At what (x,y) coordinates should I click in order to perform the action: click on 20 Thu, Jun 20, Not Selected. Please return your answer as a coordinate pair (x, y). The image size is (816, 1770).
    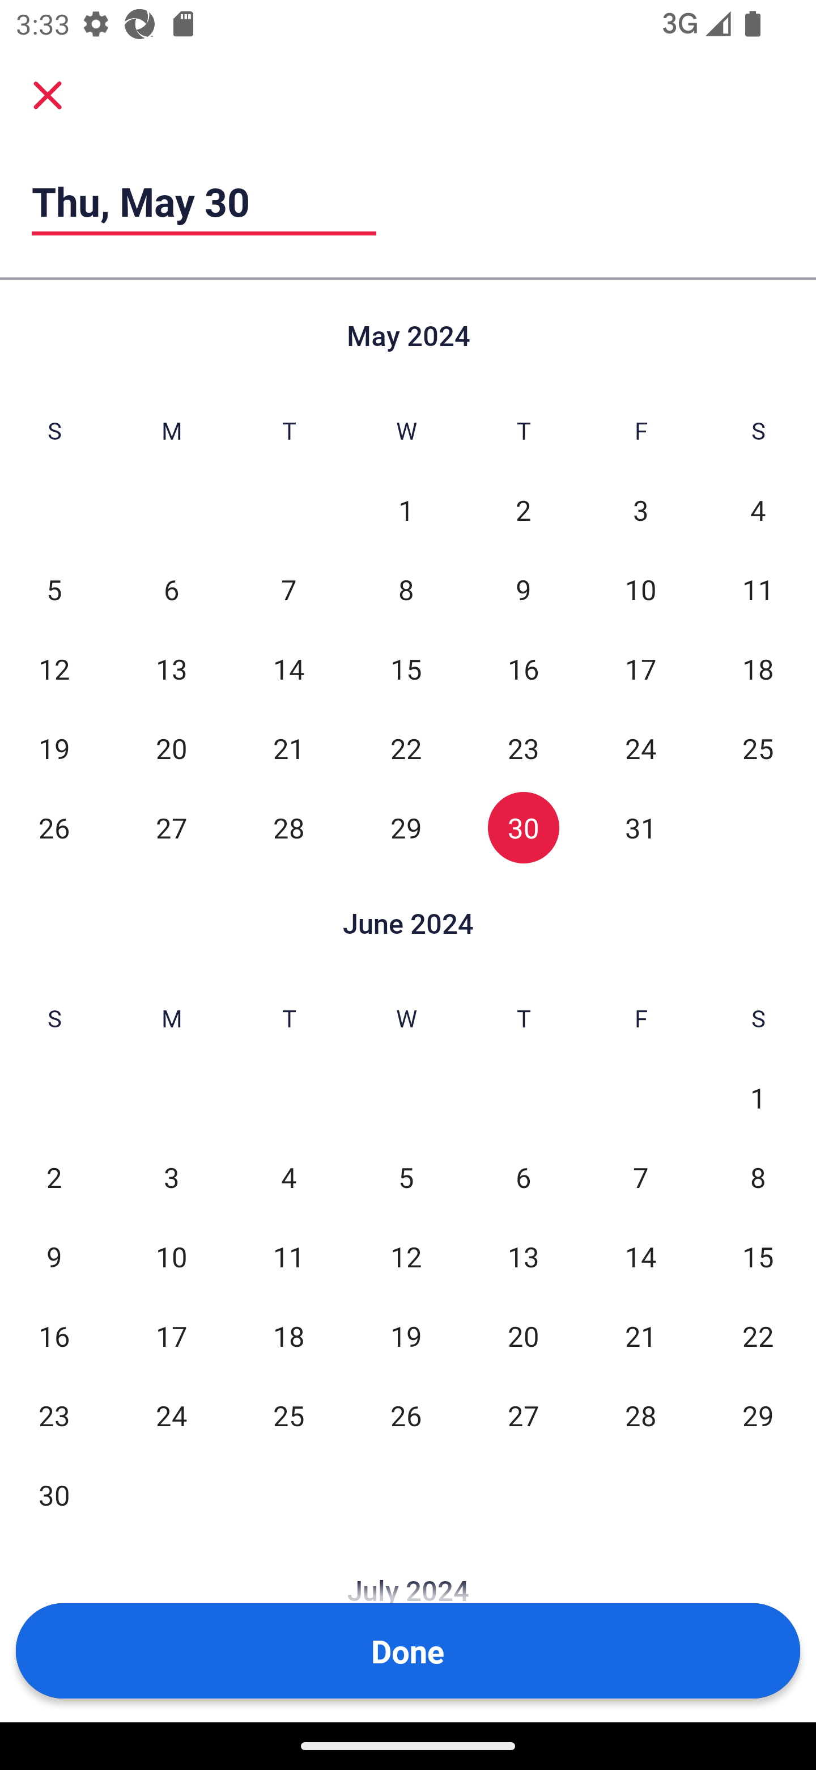
    Looking at the image, I should click on (523, 1335).